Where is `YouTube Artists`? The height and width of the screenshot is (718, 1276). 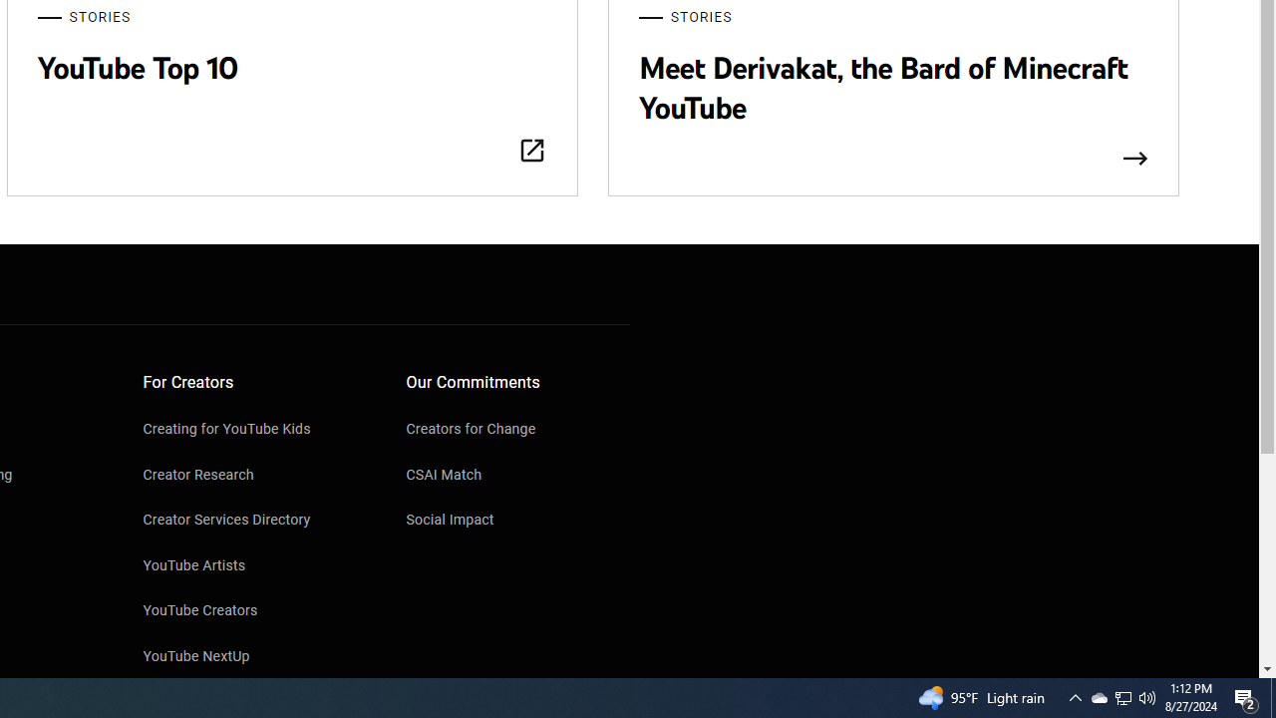
YouTube Artists is located at coordinates (255, 566).